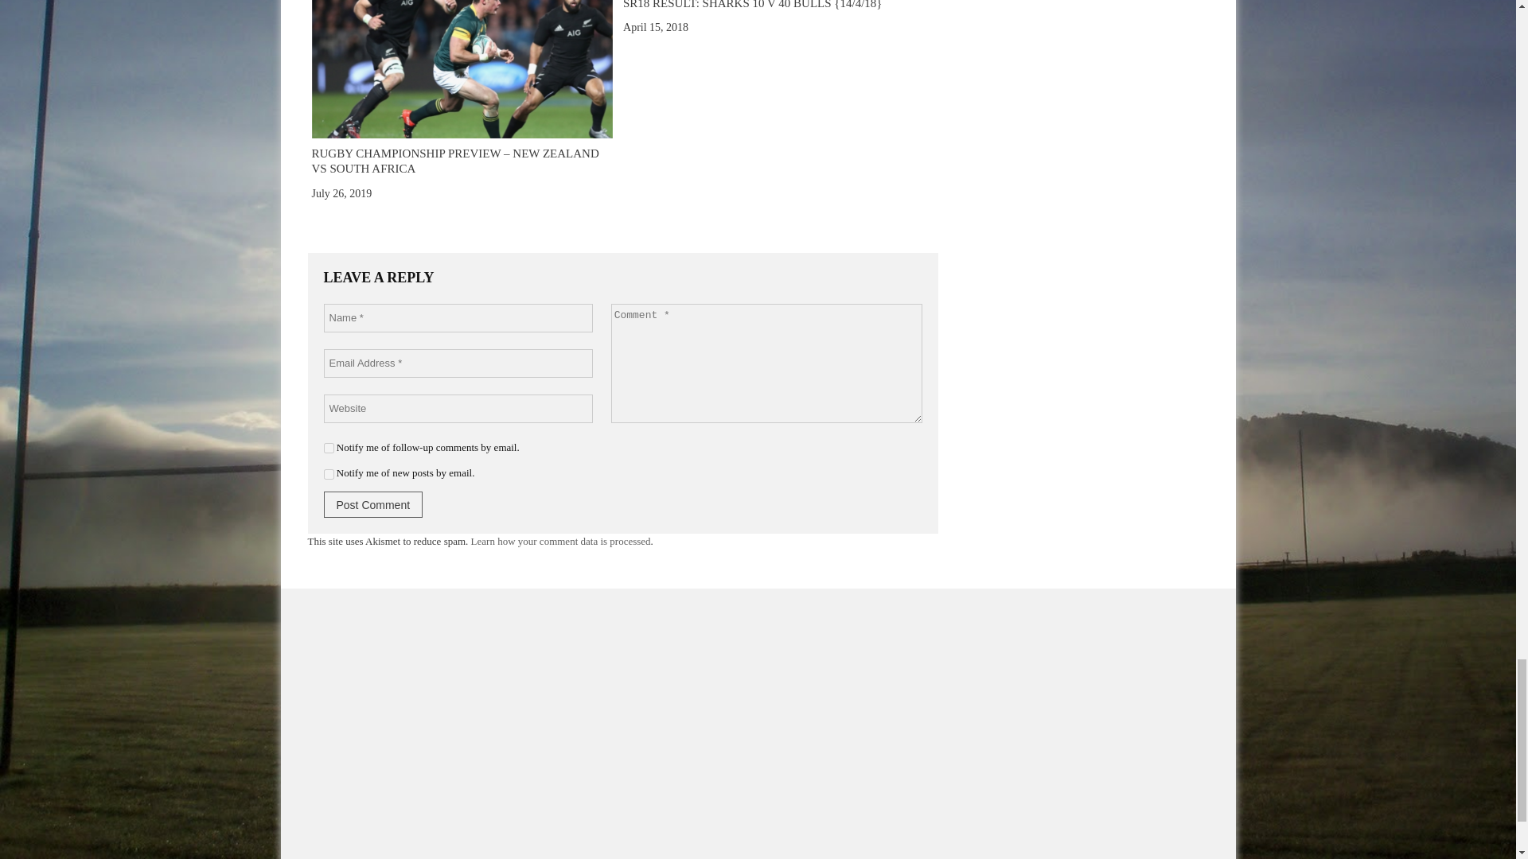  Describe the element at coordinates (372, 504) in the screenshot. I see `Post Comment` at that location.